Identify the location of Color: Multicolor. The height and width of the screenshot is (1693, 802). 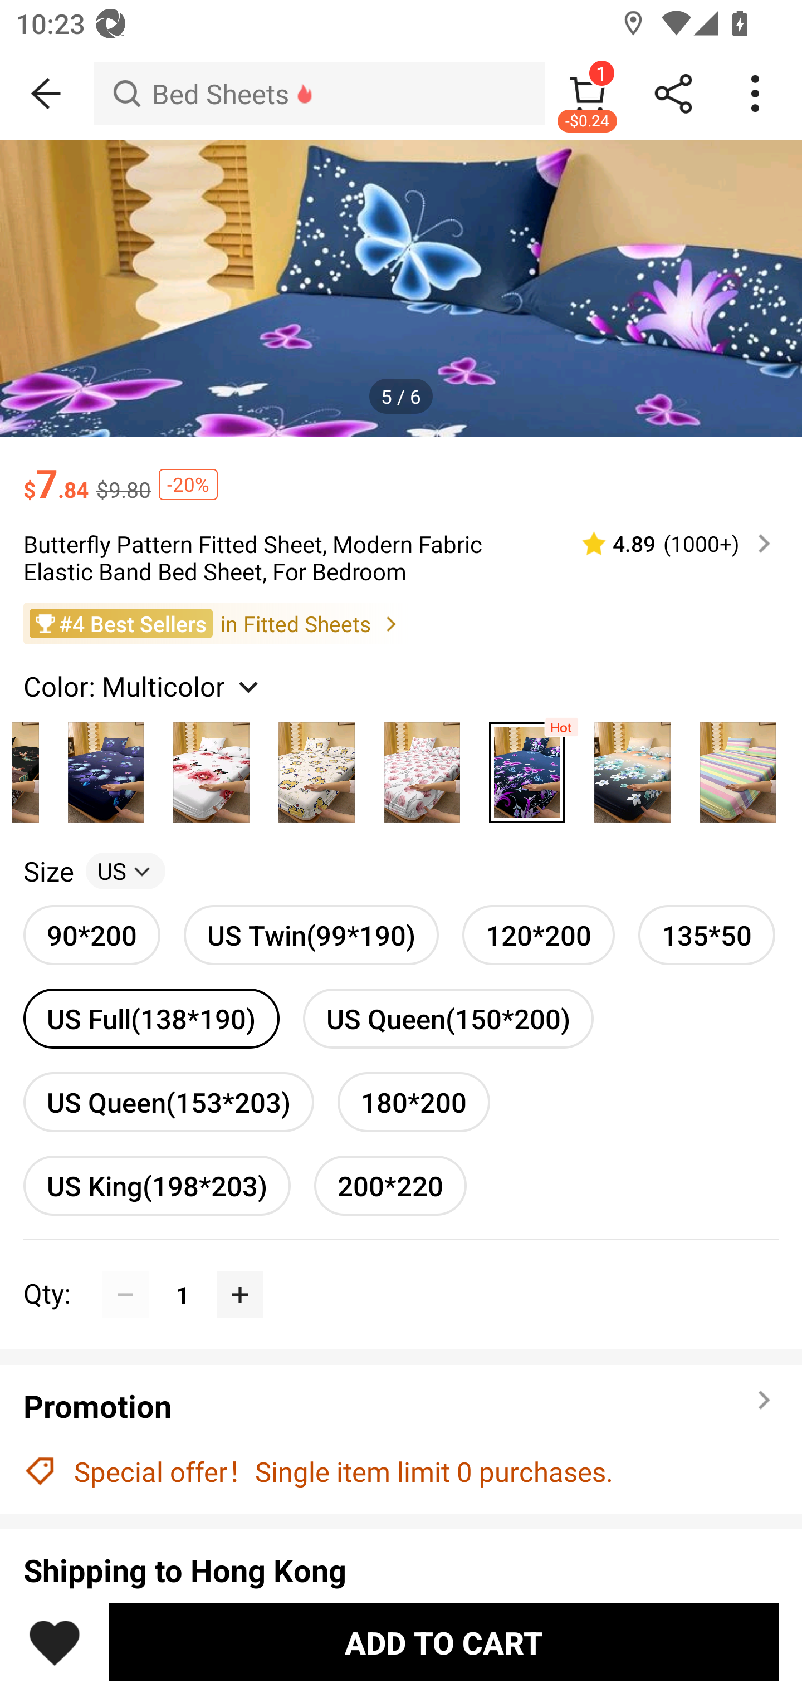
(143, 685).